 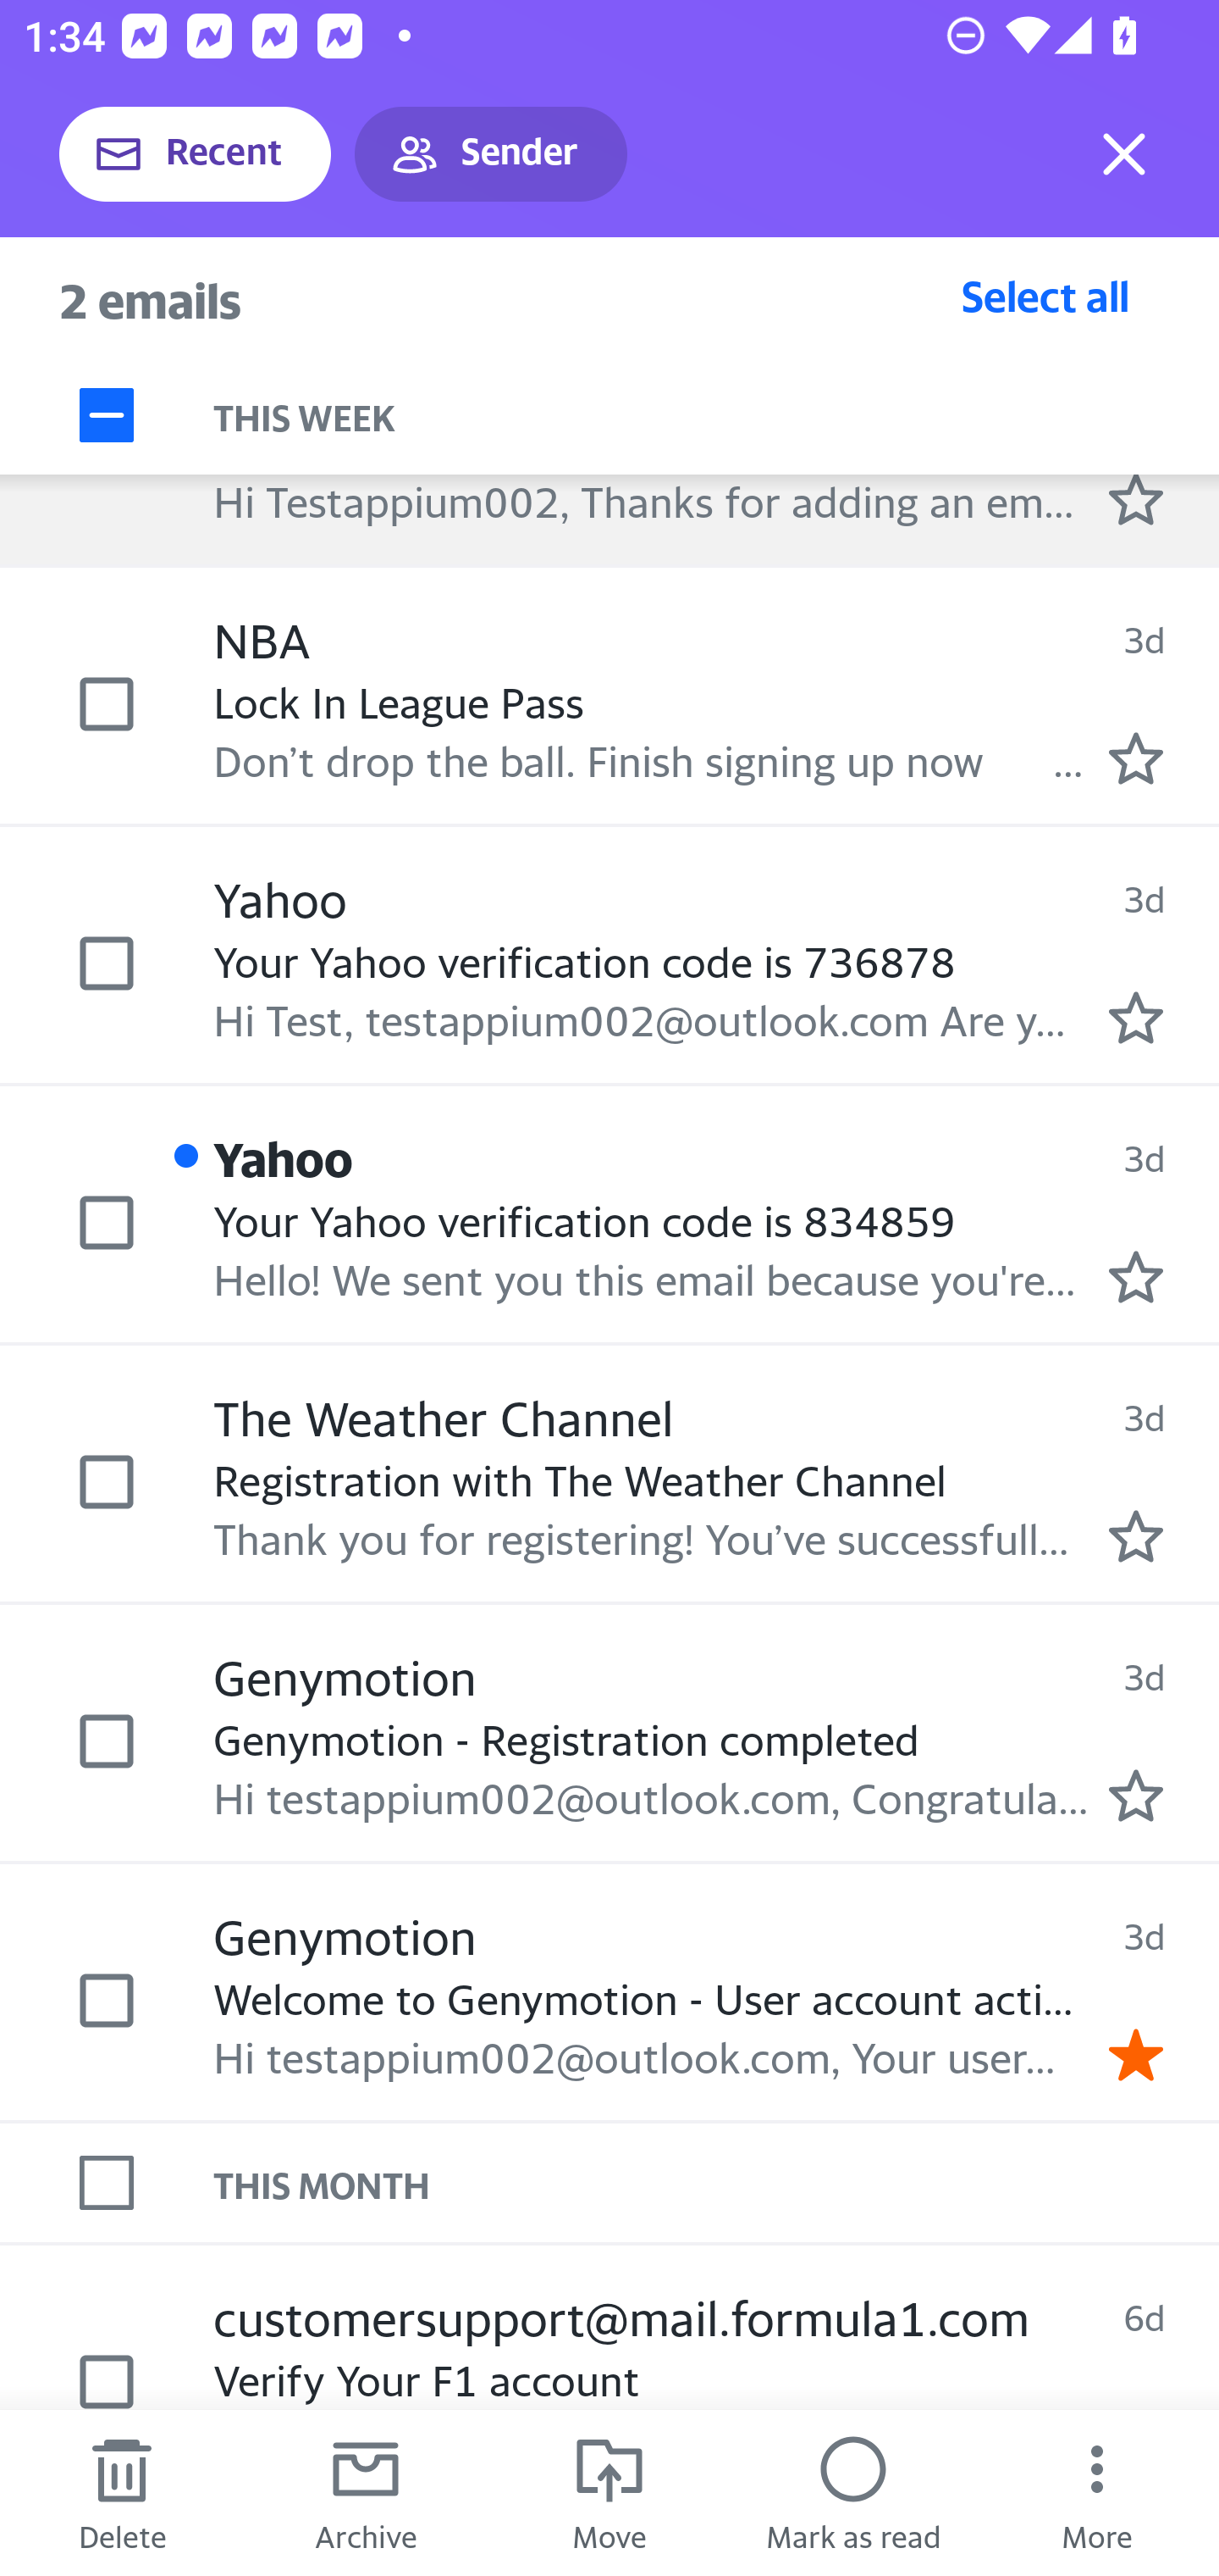 What do you see at coordinates (122, 2493) in the screenshot?
I see `Delete` at bounding box center [122, 2493].